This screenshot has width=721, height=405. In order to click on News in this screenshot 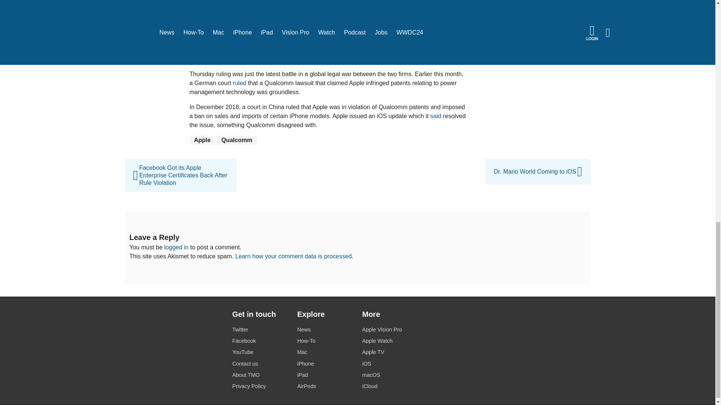, I will do `click(325, 330)`.